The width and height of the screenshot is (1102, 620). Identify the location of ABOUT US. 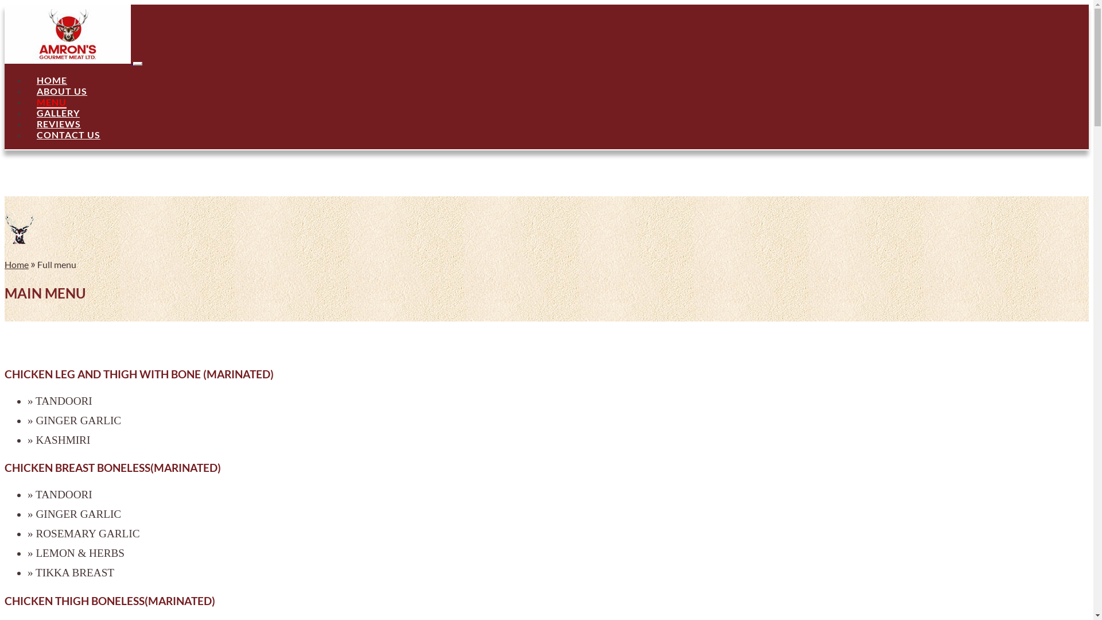
(62, 91).